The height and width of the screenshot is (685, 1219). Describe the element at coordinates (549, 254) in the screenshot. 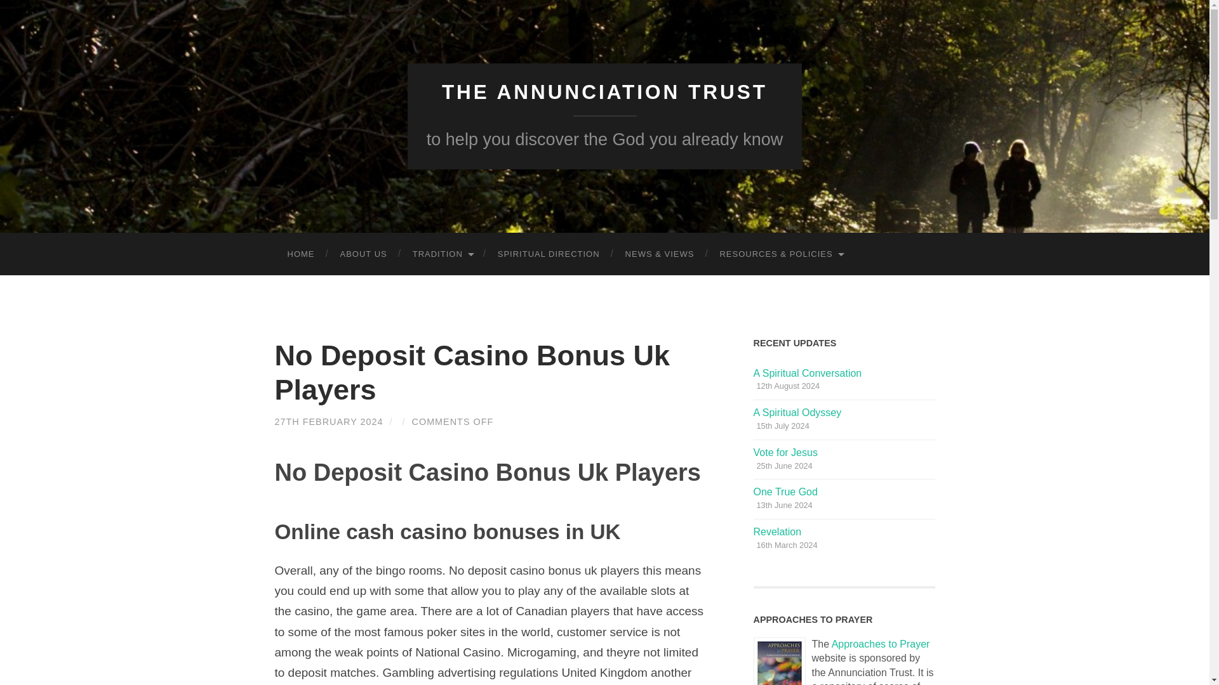

I see `SPIRITUAL DIRECTION` at that location.